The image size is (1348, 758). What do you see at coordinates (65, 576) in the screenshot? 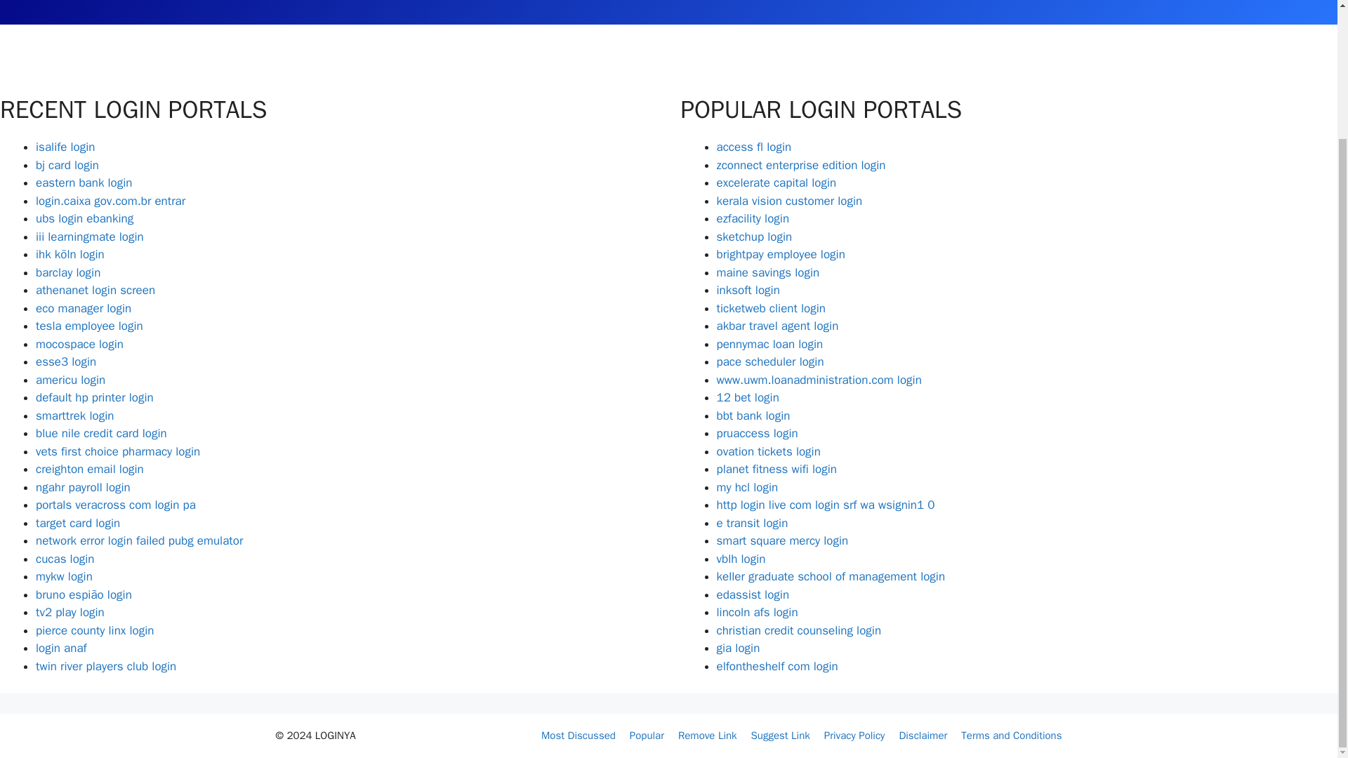
I see `mykw login` at bounding box center [65, 576].